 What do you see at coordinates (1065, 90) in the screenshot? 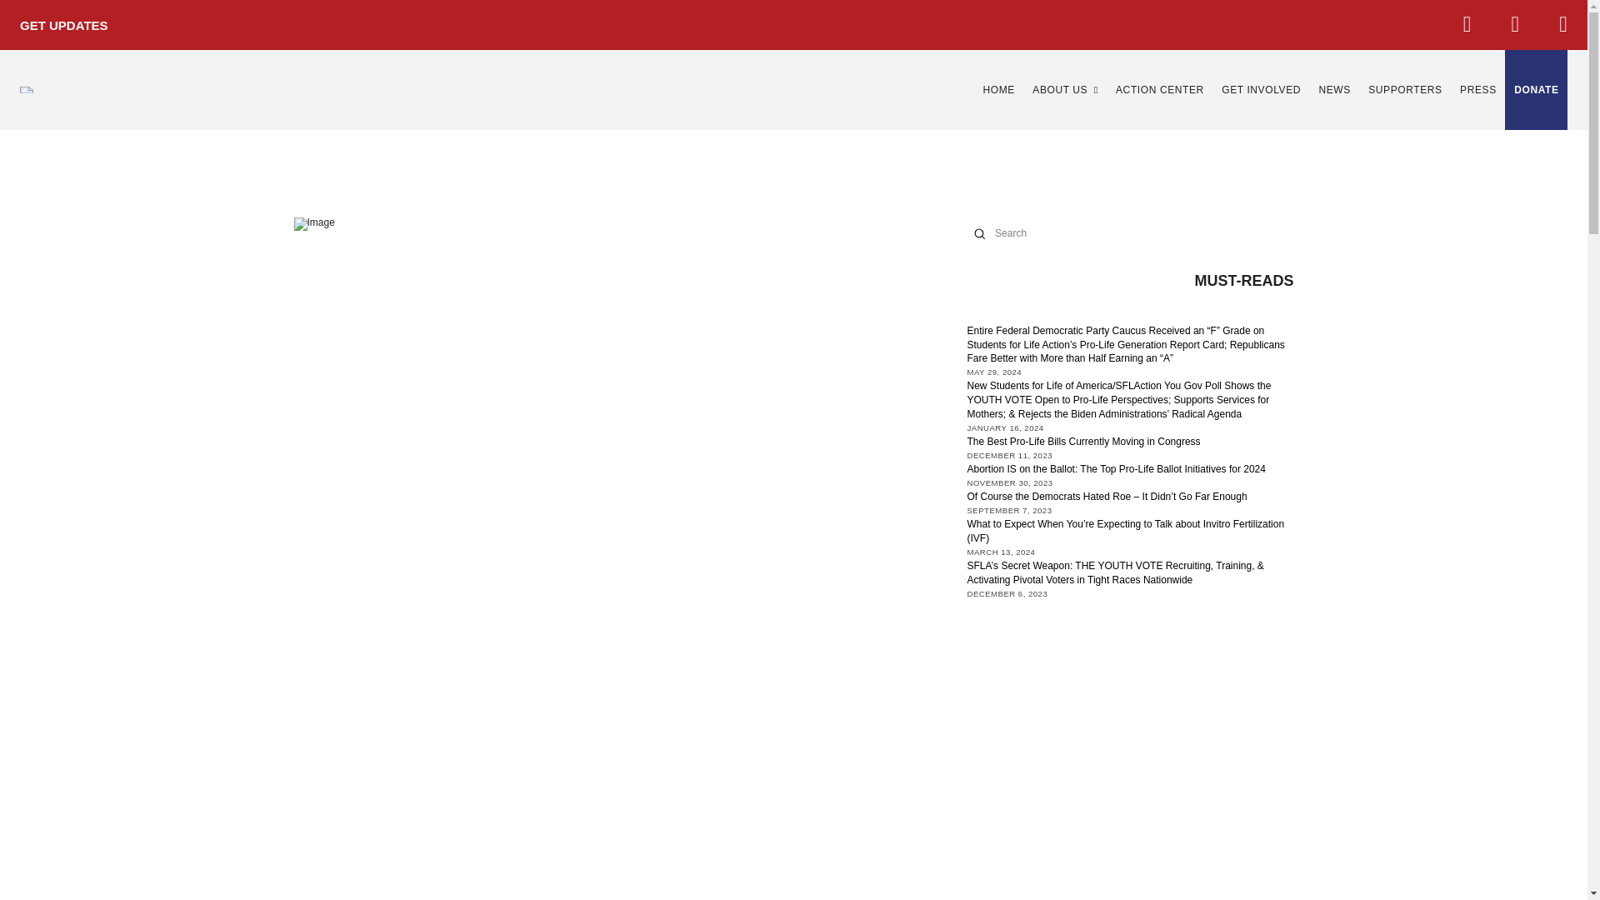
I see `ABOUT US` at bounding box center [1065, 90].